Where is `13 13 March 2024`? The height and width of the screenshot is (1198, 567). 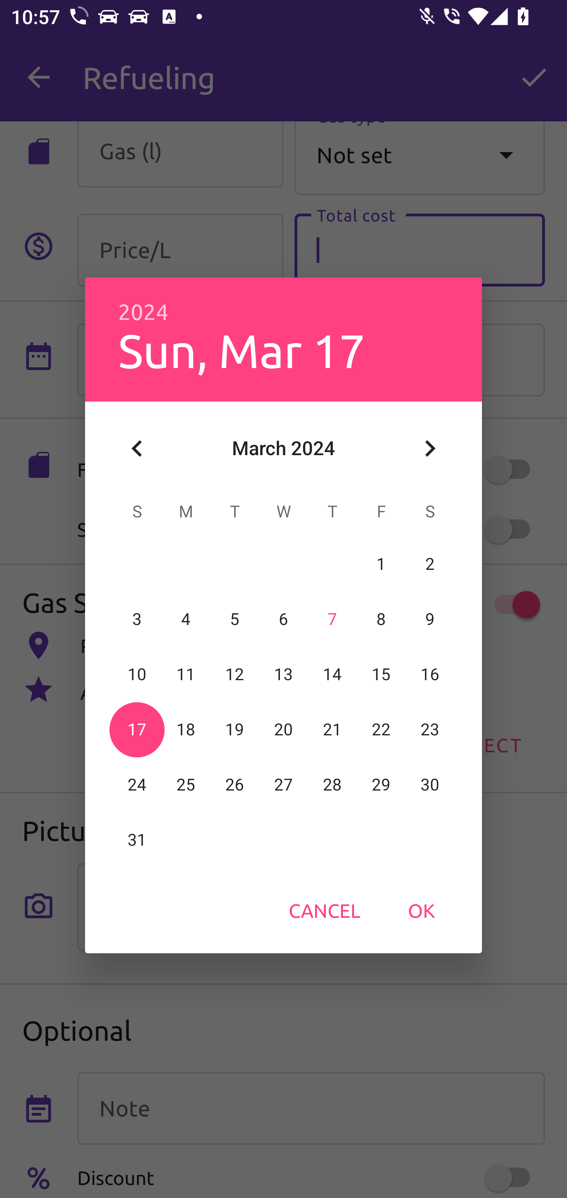 13 13 March 2024 is located at coordinates (283, 674).